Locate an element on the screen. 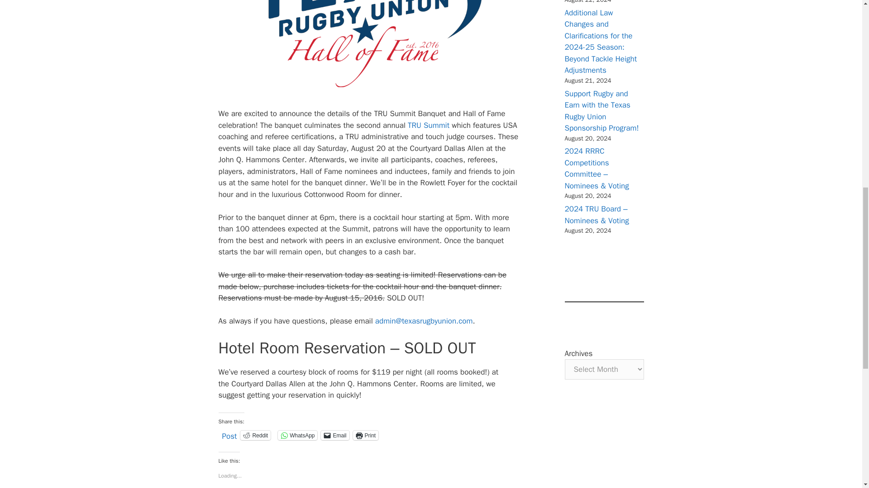  Click to share on WhatsApp is located at coordinates (297, 435).